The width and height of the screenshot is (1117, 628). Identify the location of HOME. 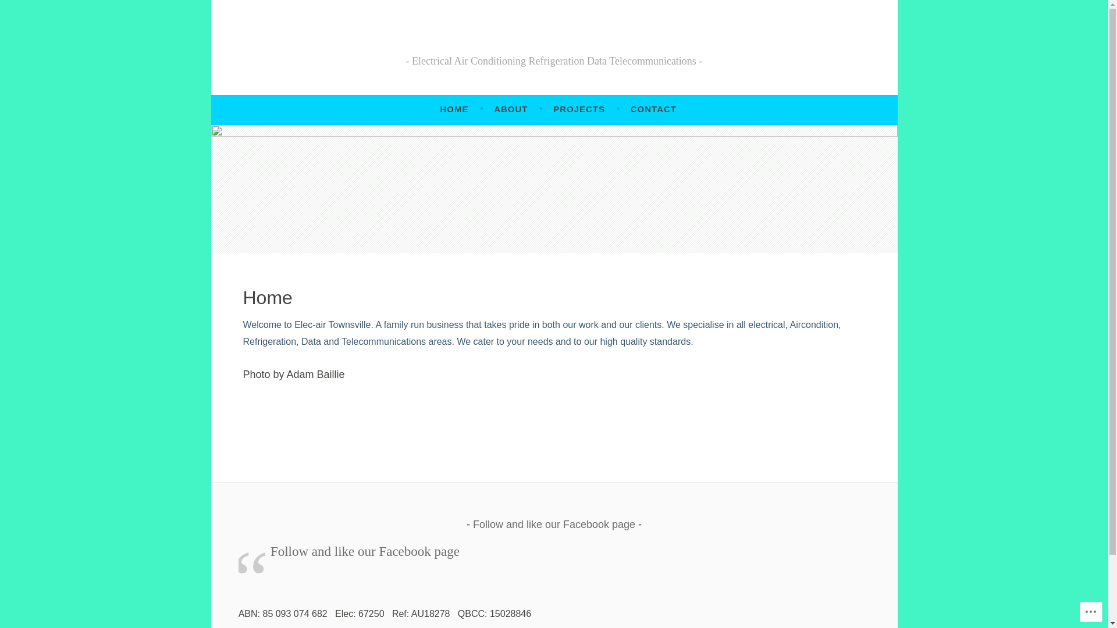
(454, 109).